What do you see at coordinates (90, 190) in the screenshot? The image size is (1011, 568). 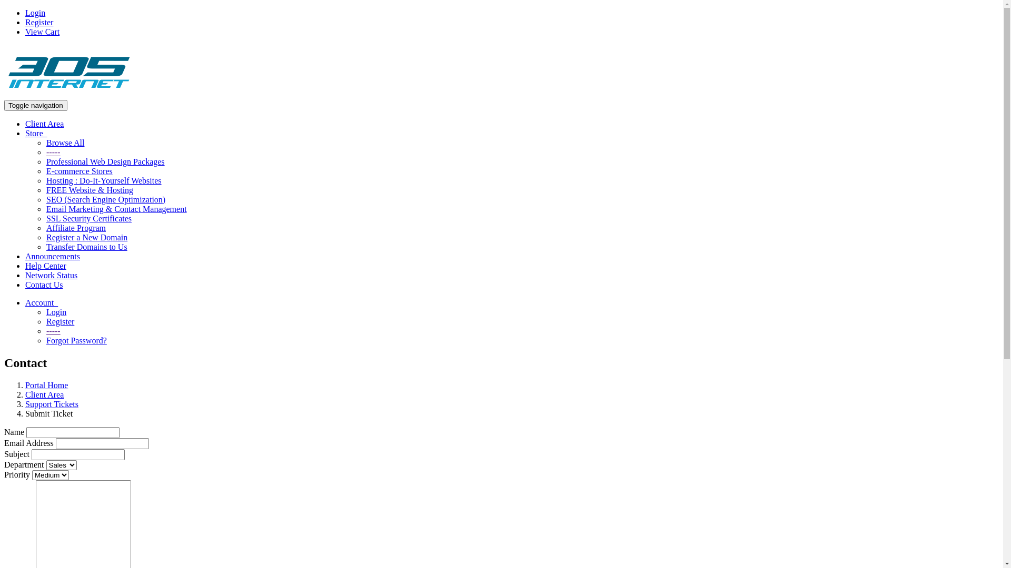 I see `FREE Website & Hosting` at bounding box center [90, 190].